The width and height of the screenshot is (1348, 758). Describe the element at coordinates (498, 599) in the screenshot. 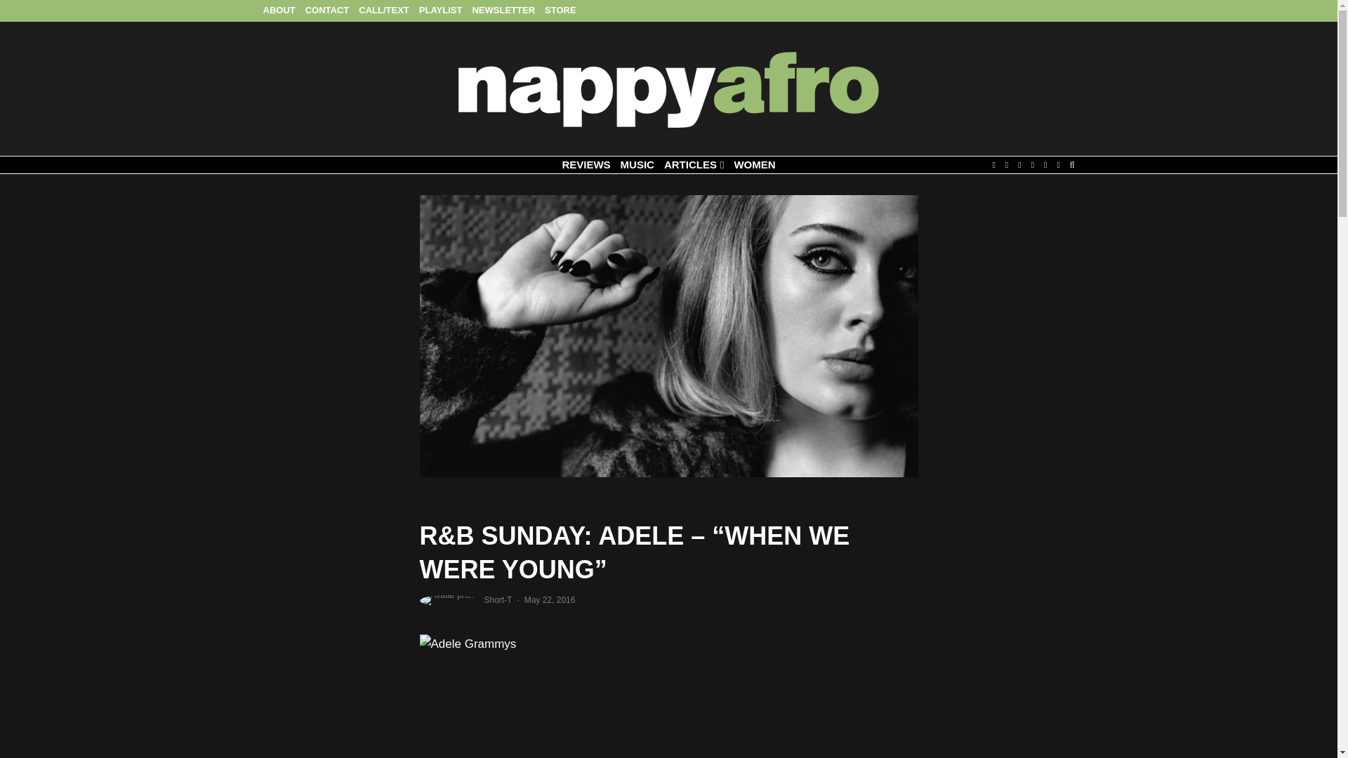

I see `Posts by Short-T` at that location.